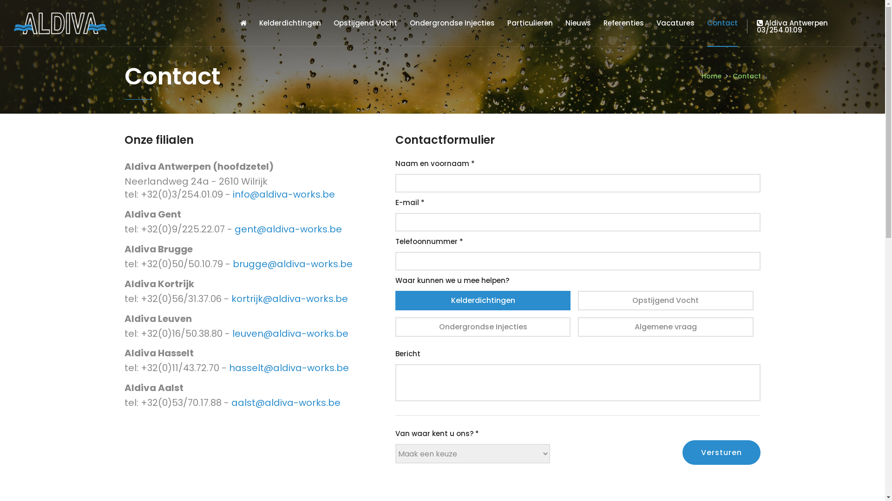  What do you see at coordinates (288, 229) in the screenshot?
I see `gent@aldiva-works.be` at bounding box center [288, 229].